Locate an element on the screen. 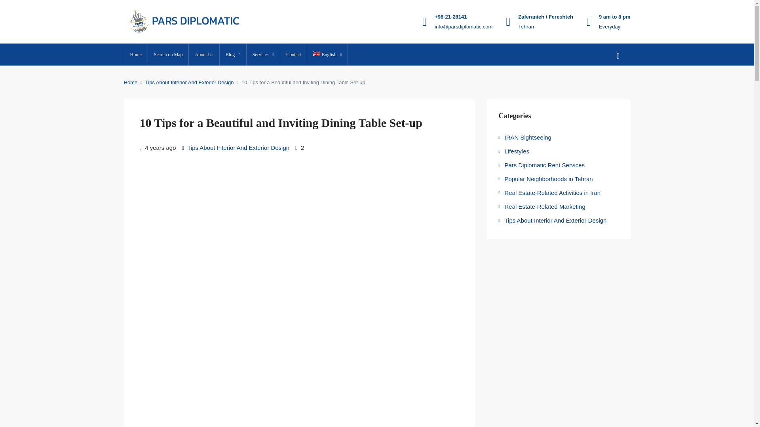  Blog is located at coordinates (233, 55).